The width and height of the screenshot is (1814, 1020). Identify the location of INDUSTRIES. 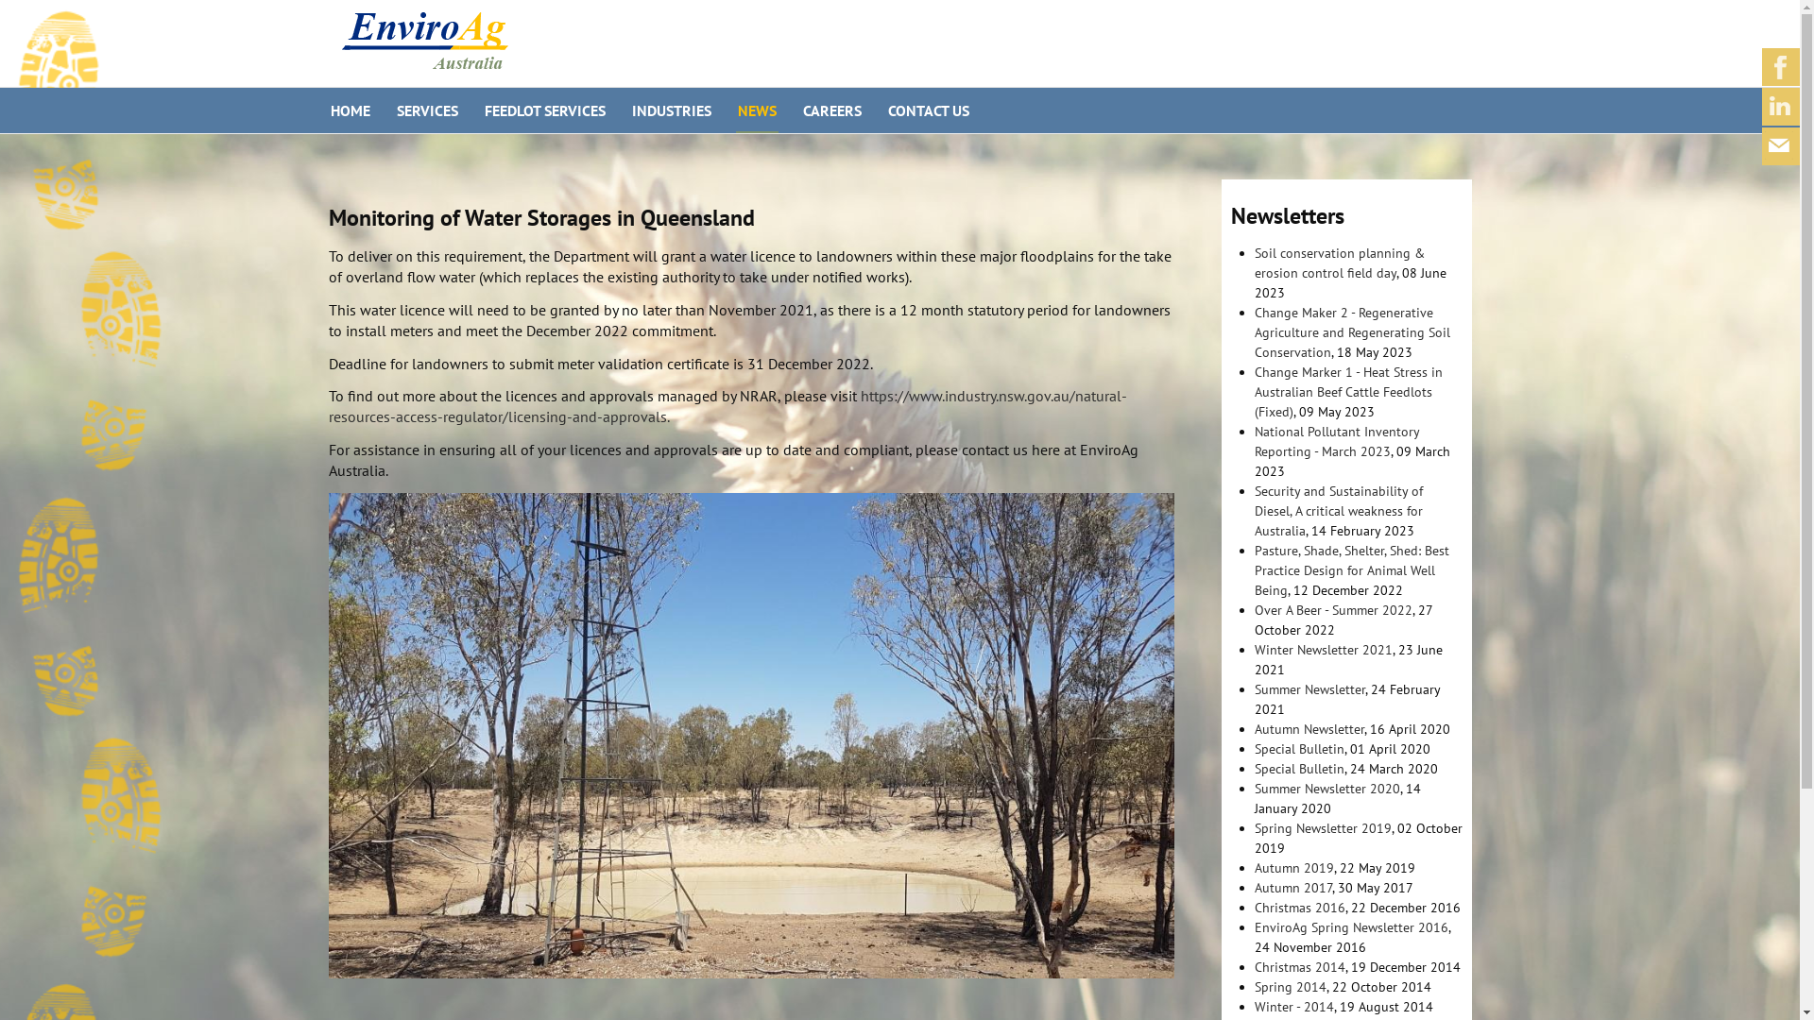
(671, 110).